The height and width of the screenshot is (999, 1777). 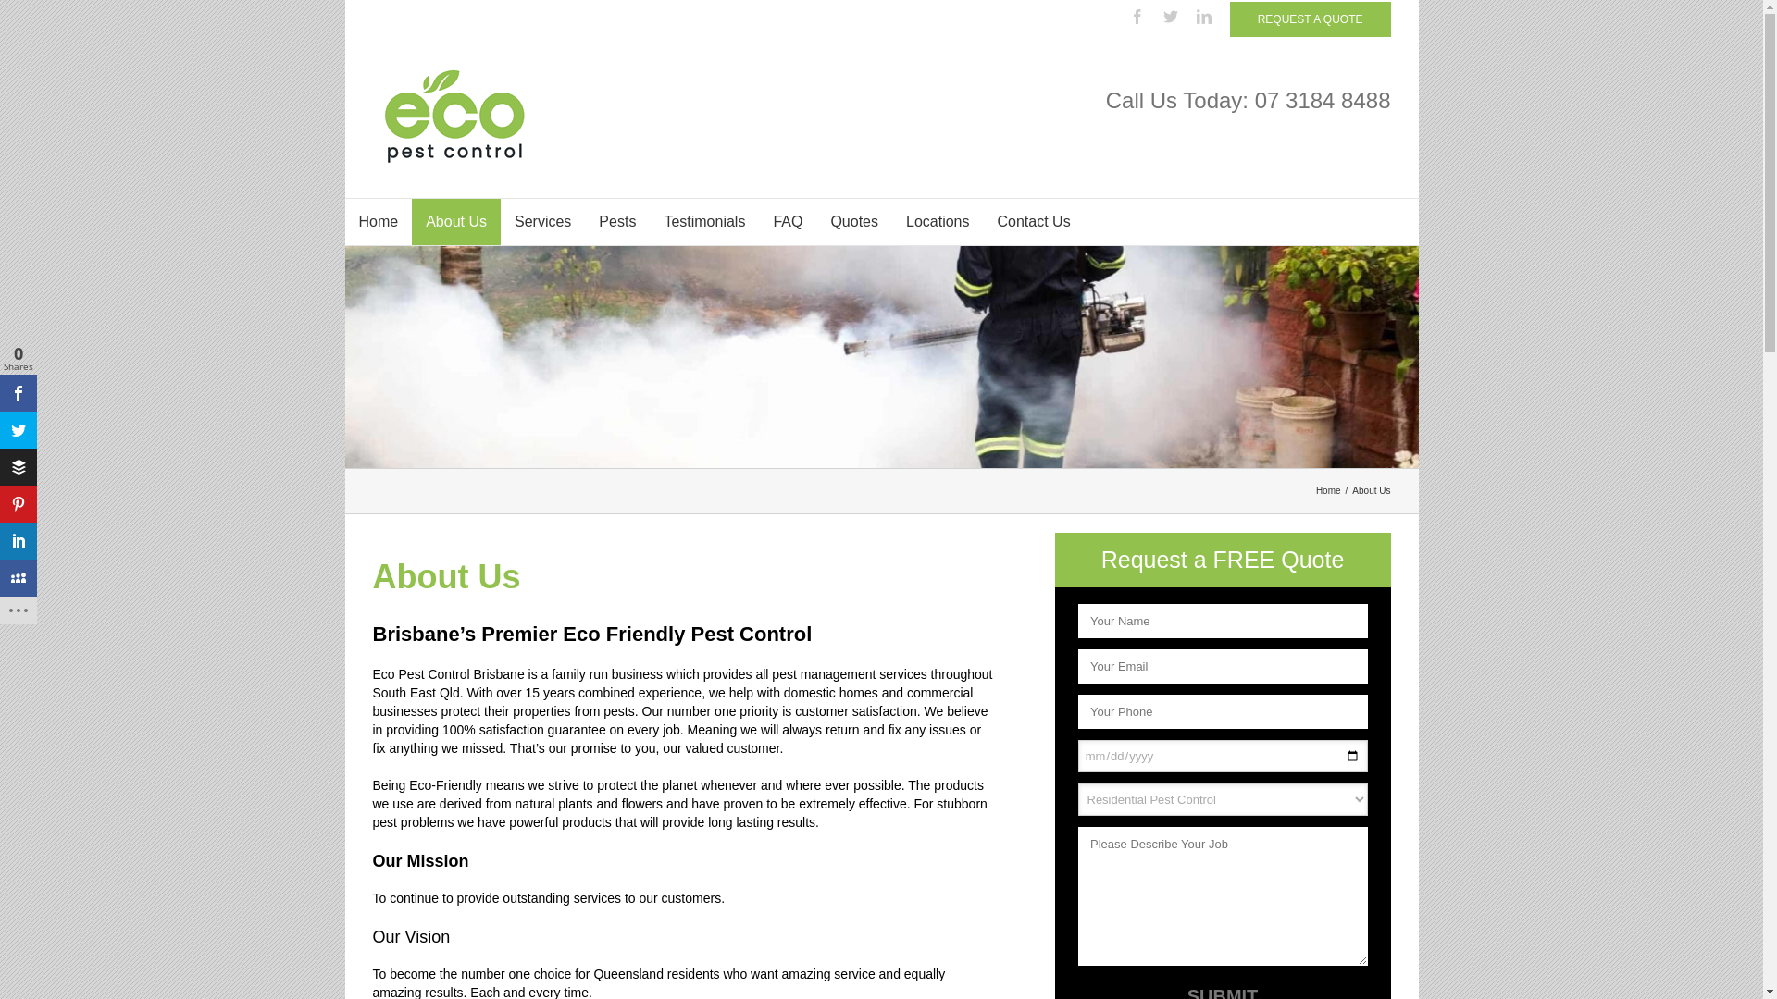 I want to click on Linkedin, so click(x=1204, y=17).